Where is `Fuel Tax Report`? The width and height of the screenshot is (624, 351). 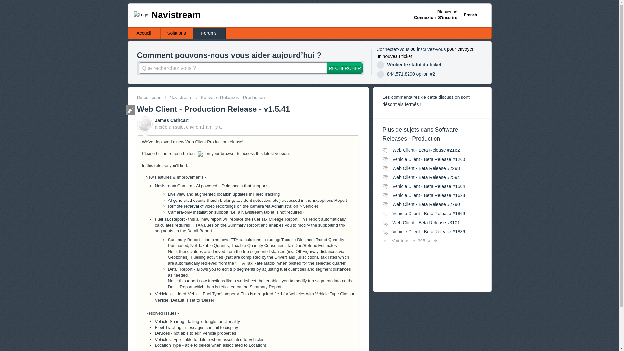
Fuel Tax Report is located at coordinates (170, 219).